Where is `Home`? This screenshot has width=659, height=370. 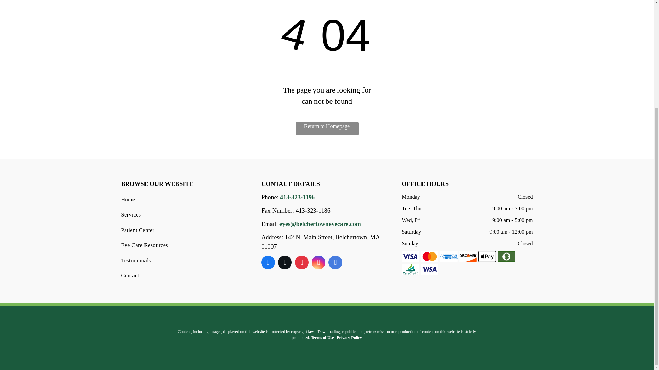
Home is located at coordinates (183, 199).